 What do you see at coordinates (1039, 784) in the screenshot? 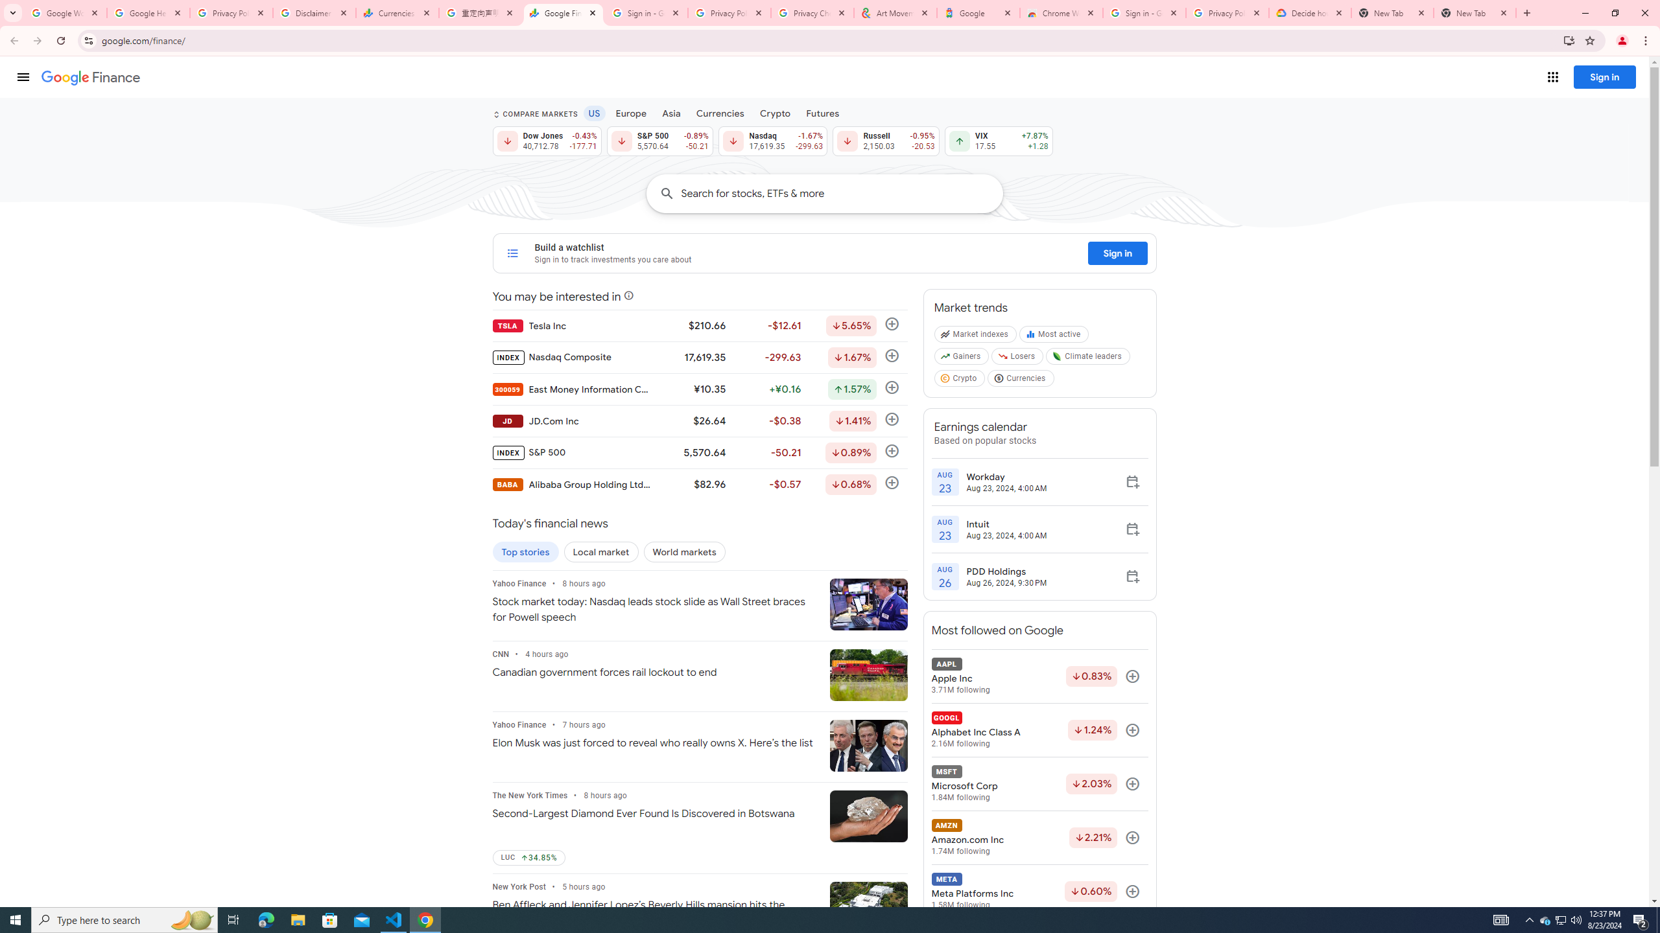
I see `MSFT Microsoft Corp 1.84M following Down by 2.03% Follow` at bounding box center [1039, 784].